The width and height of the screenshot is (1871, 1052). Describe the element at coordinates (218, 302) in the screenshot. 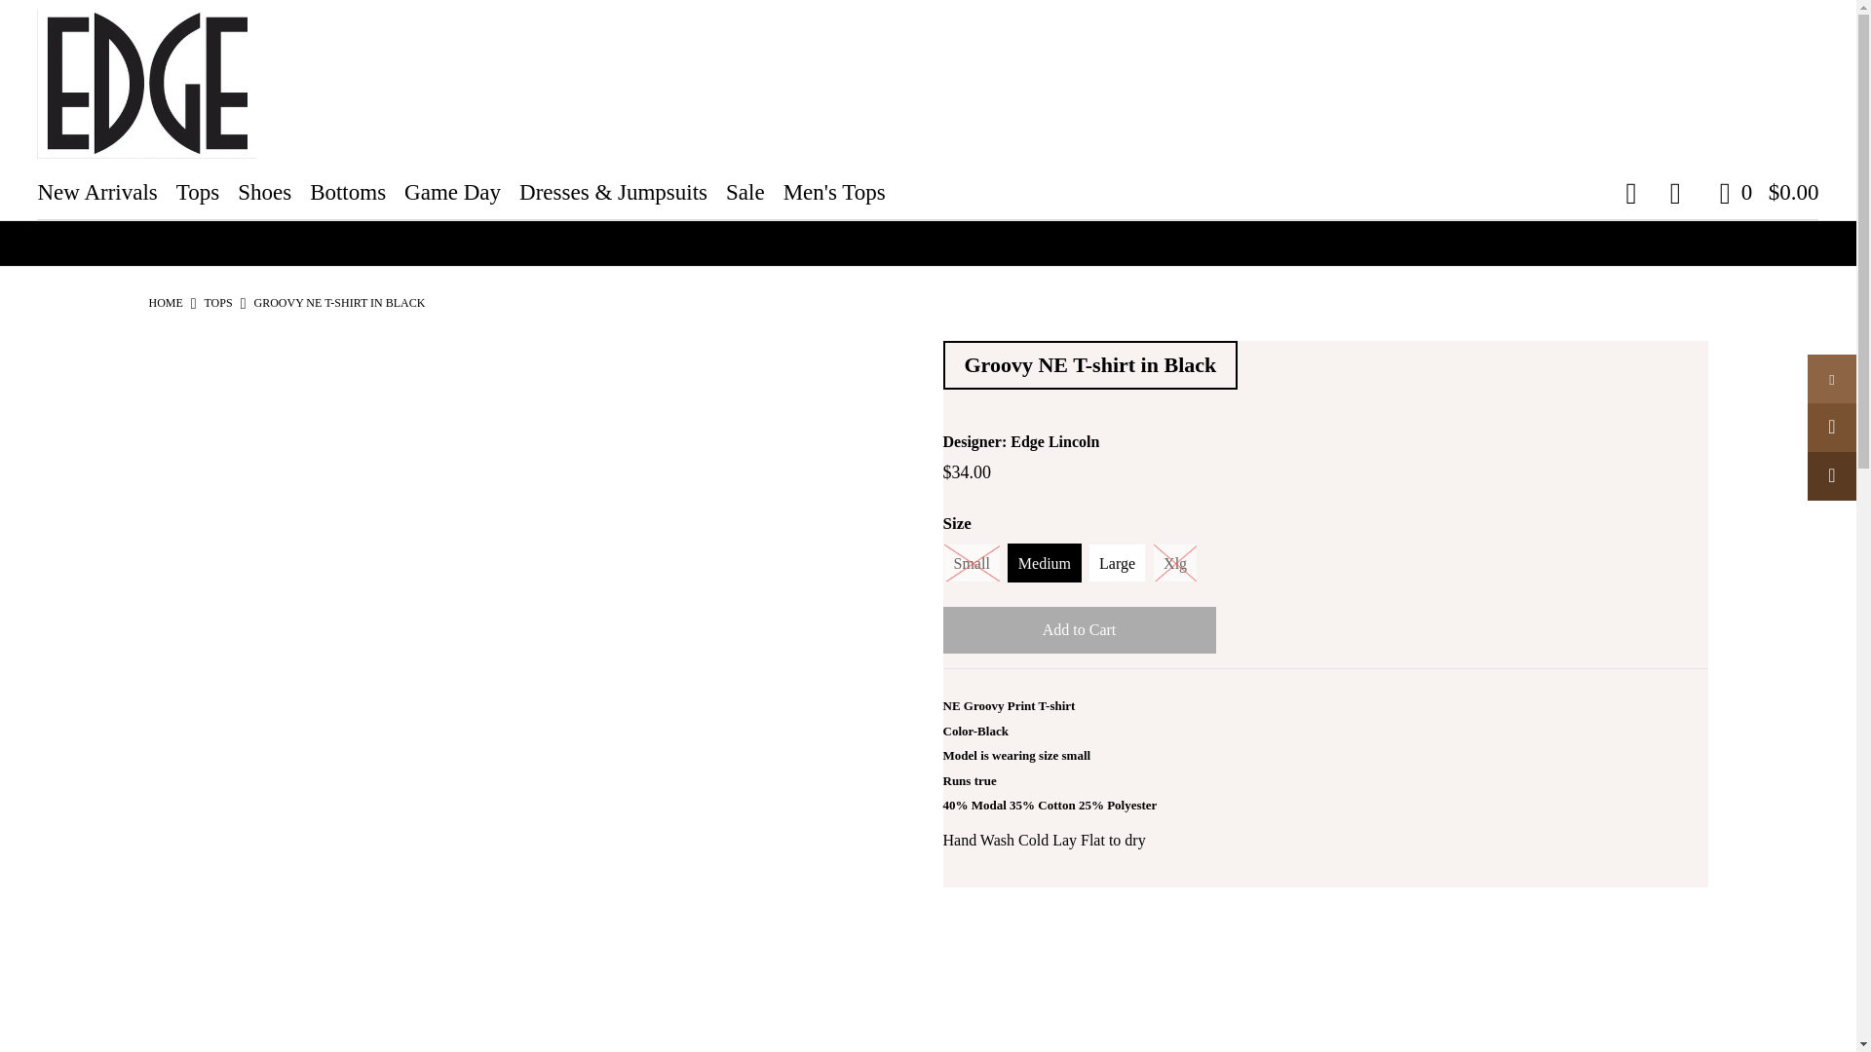

I see `Tops` at that location.